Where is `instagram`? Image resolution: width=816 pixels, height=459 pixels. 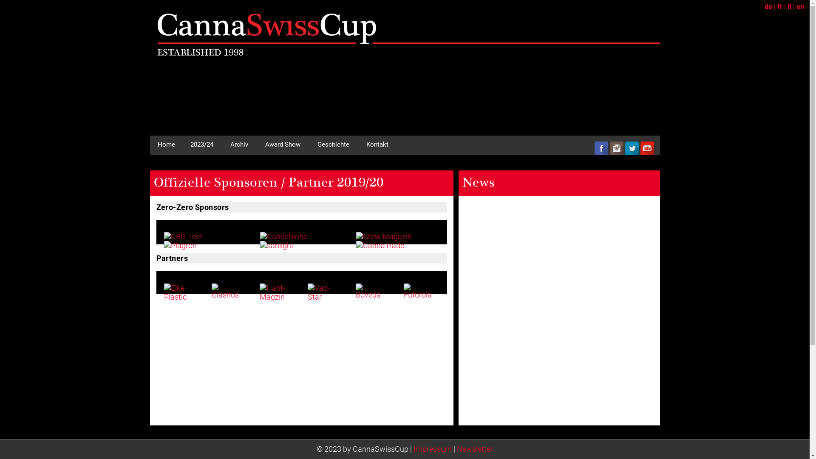 instagram is located at coordinates (616, 148).